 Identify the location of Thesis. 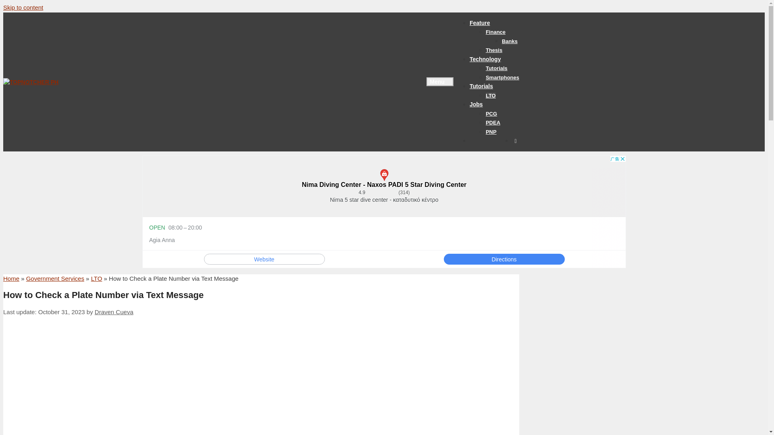
(494, 50).